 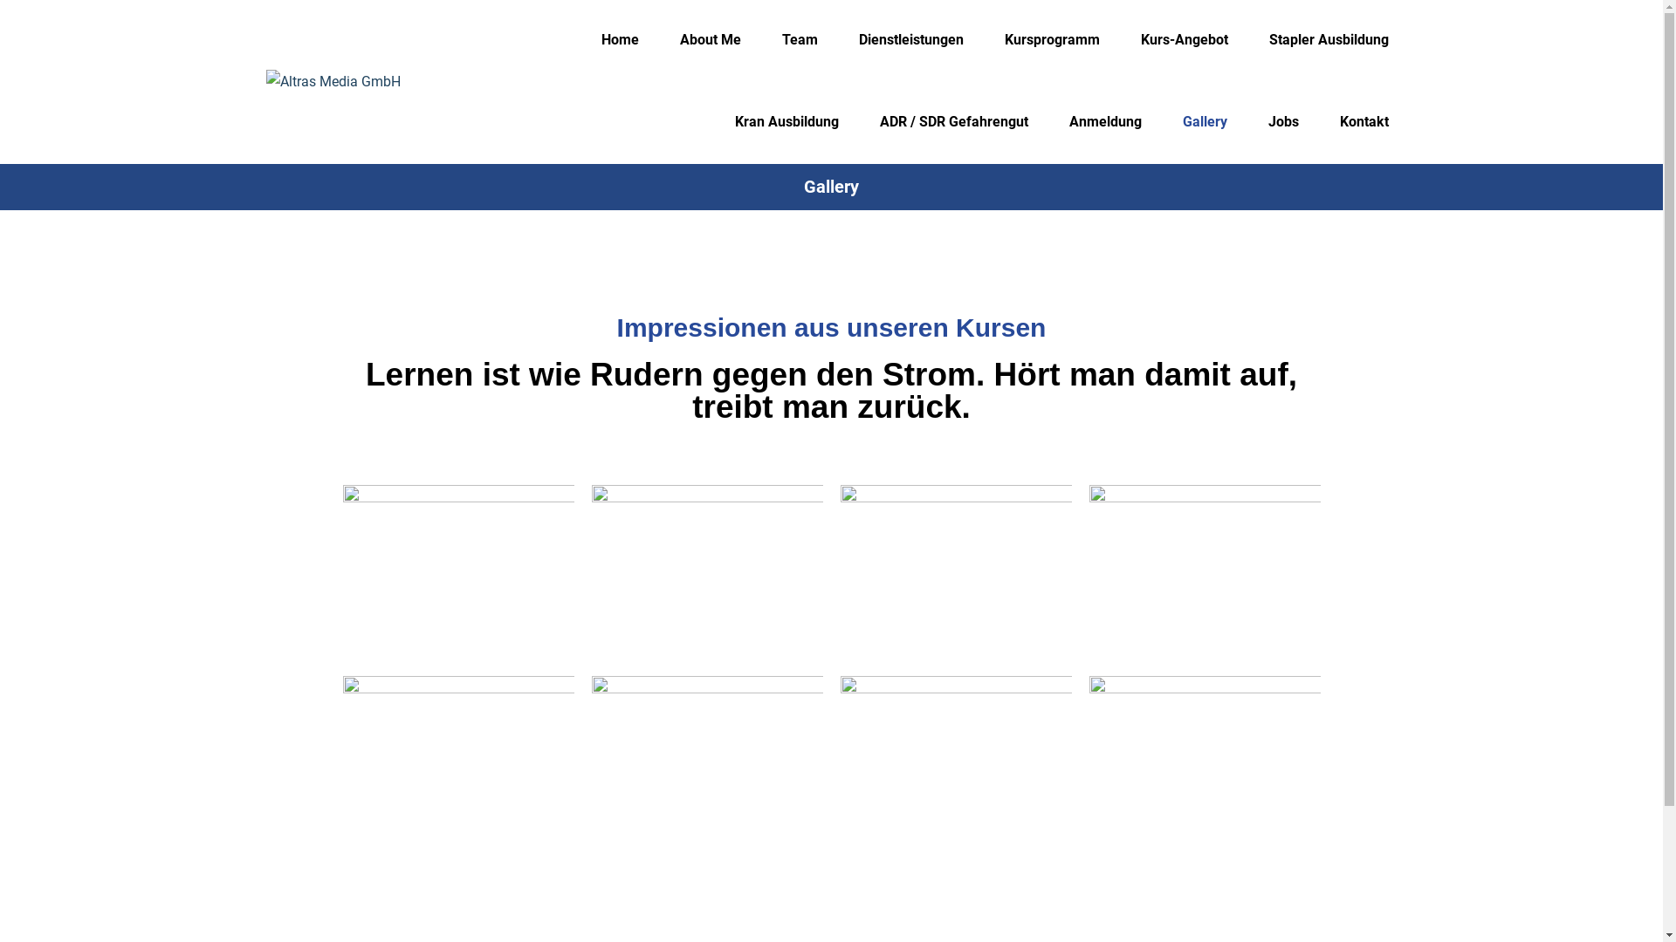 What do you see at coordinates (1105, 122) in the screenshot?
I see `Anmeldung` at bounding box center [1105, 122].